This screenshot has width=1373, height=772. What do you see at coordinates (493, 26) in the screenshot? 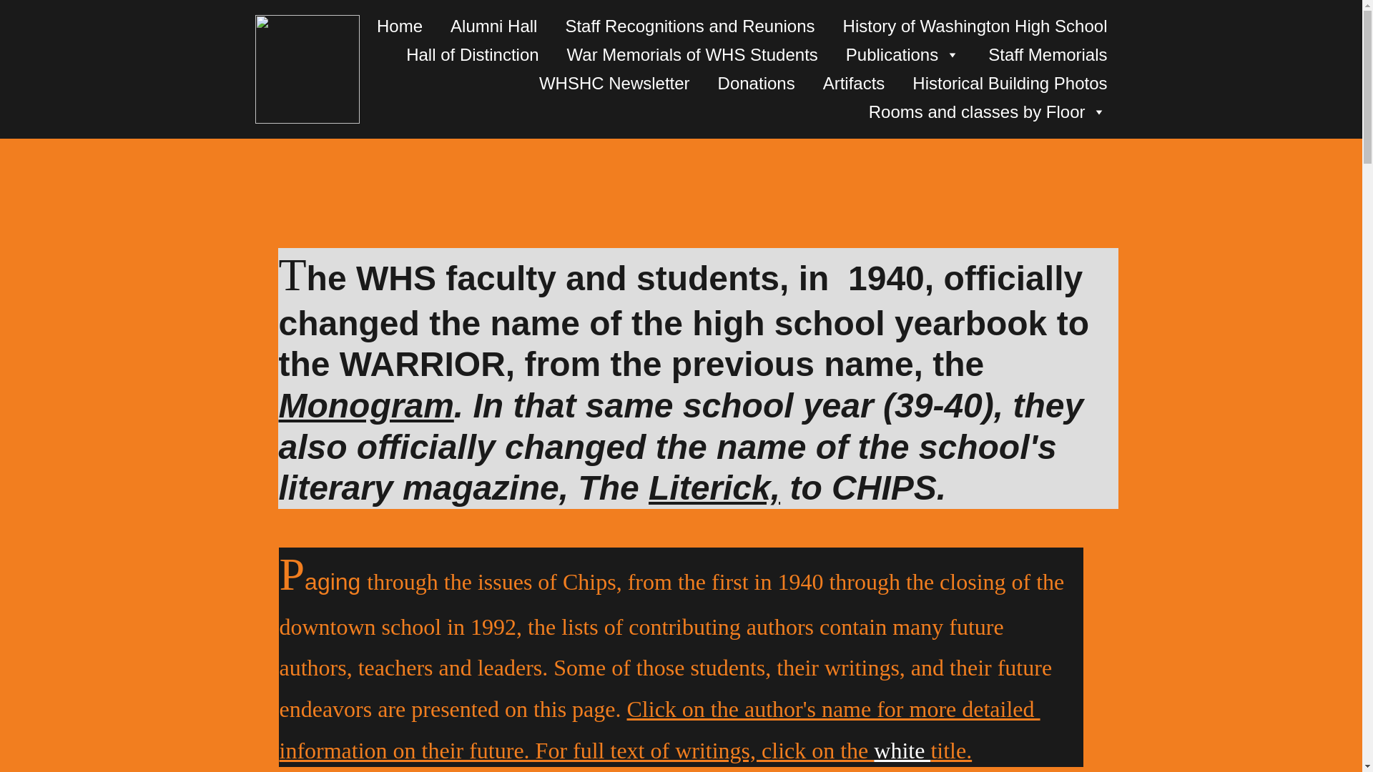
I see `Alumni Hall` at bounding box center [493, 26].